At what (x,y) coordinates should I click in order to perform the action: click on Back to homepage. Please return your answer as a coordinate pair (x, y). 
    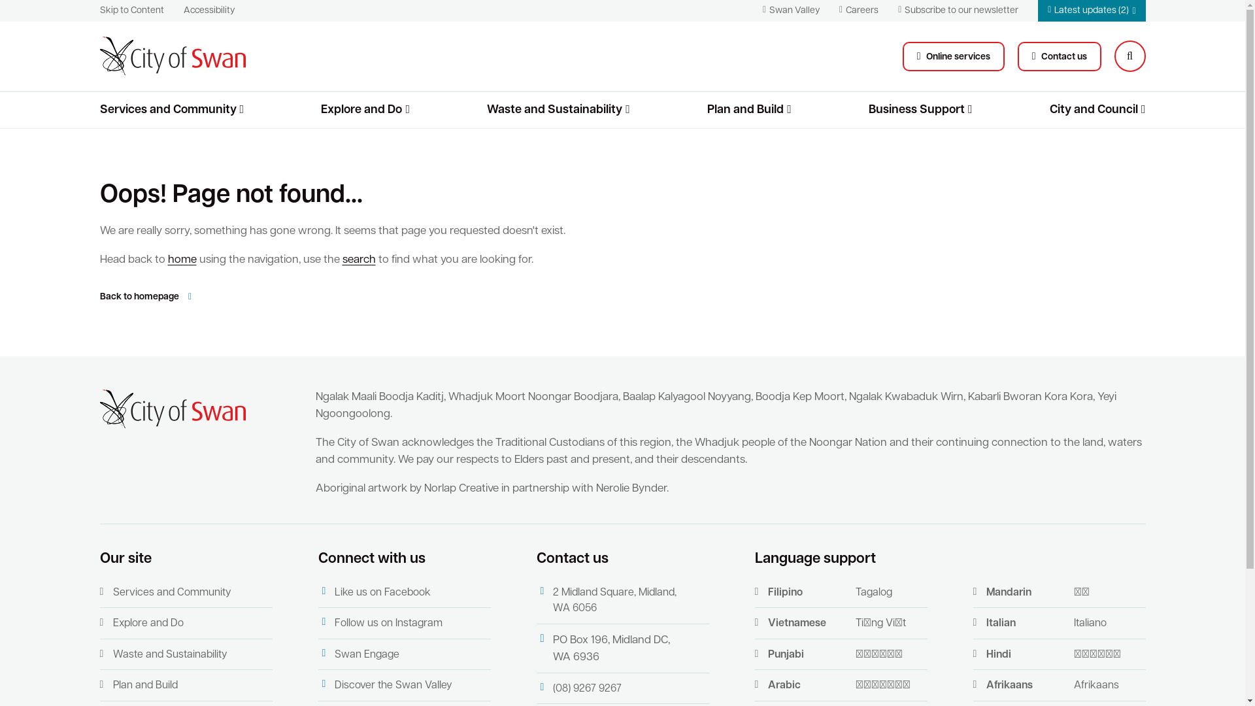
    Looking at the image, I should click on (147, 297).